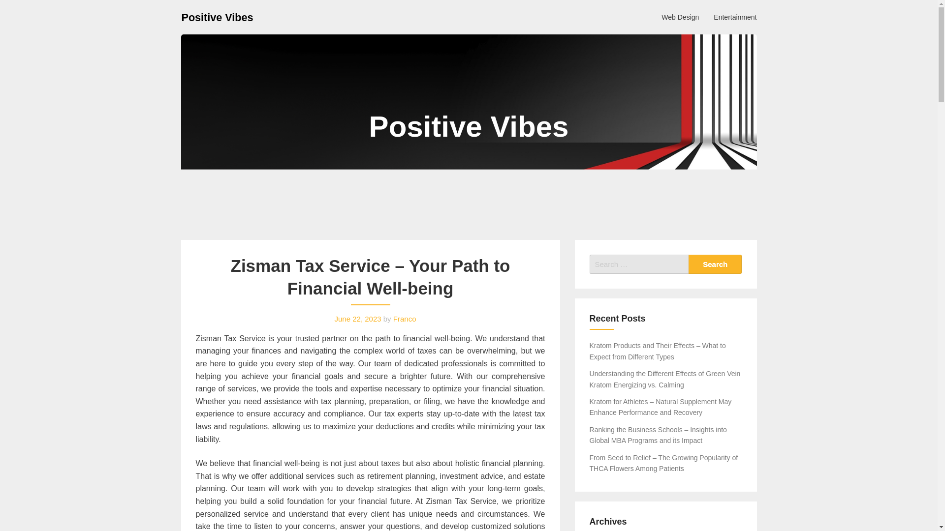 The height and width of the screenshot is (531, 945). What do you see at coordinates (715, 265) in the screenshot?
I see `Search` at bounding box center [715, 265].